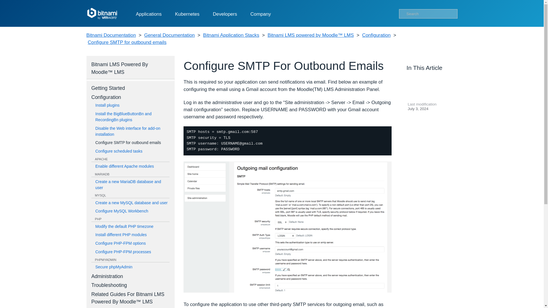 The width and height of the screenshot is (548, 308). I want to click on Kubernetes, so click(187, 14).